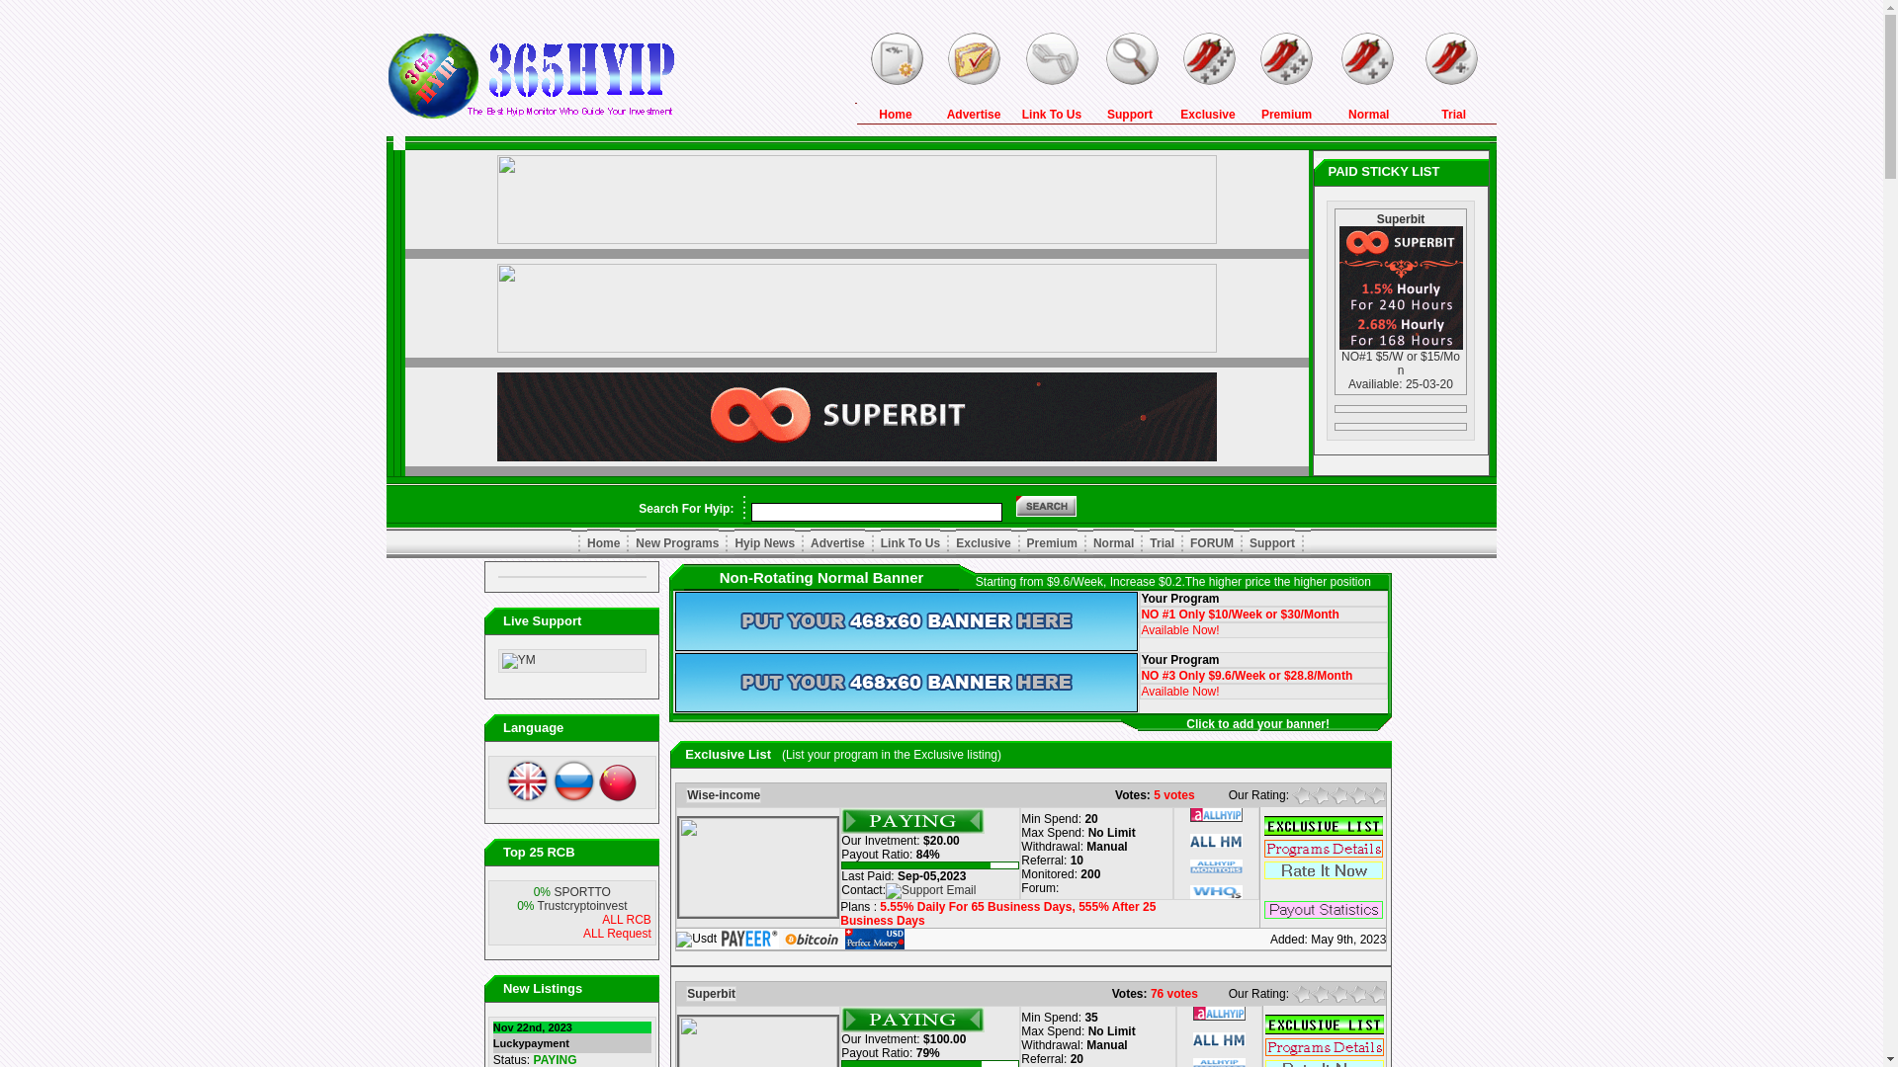 This screenshot has width=1898, height=1067. I want to click on NO #1 Only $10/Week or $30/Month, so click(1240, 615).